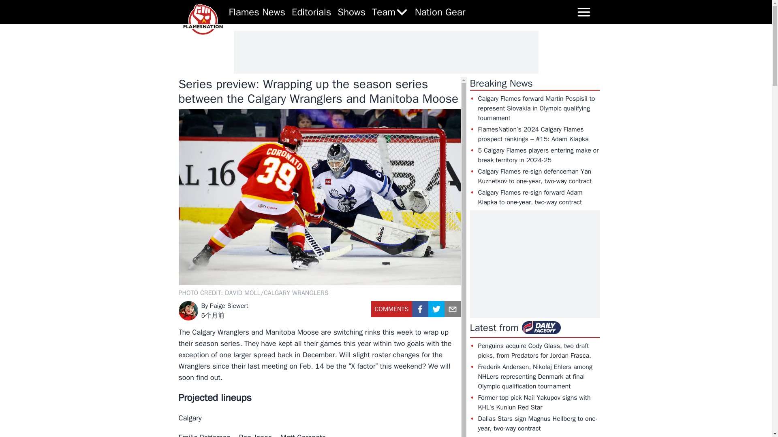  What do you see at coordinates (352, 12) in the screenshot?
I see `Shows` at bounding box center [352, 12].